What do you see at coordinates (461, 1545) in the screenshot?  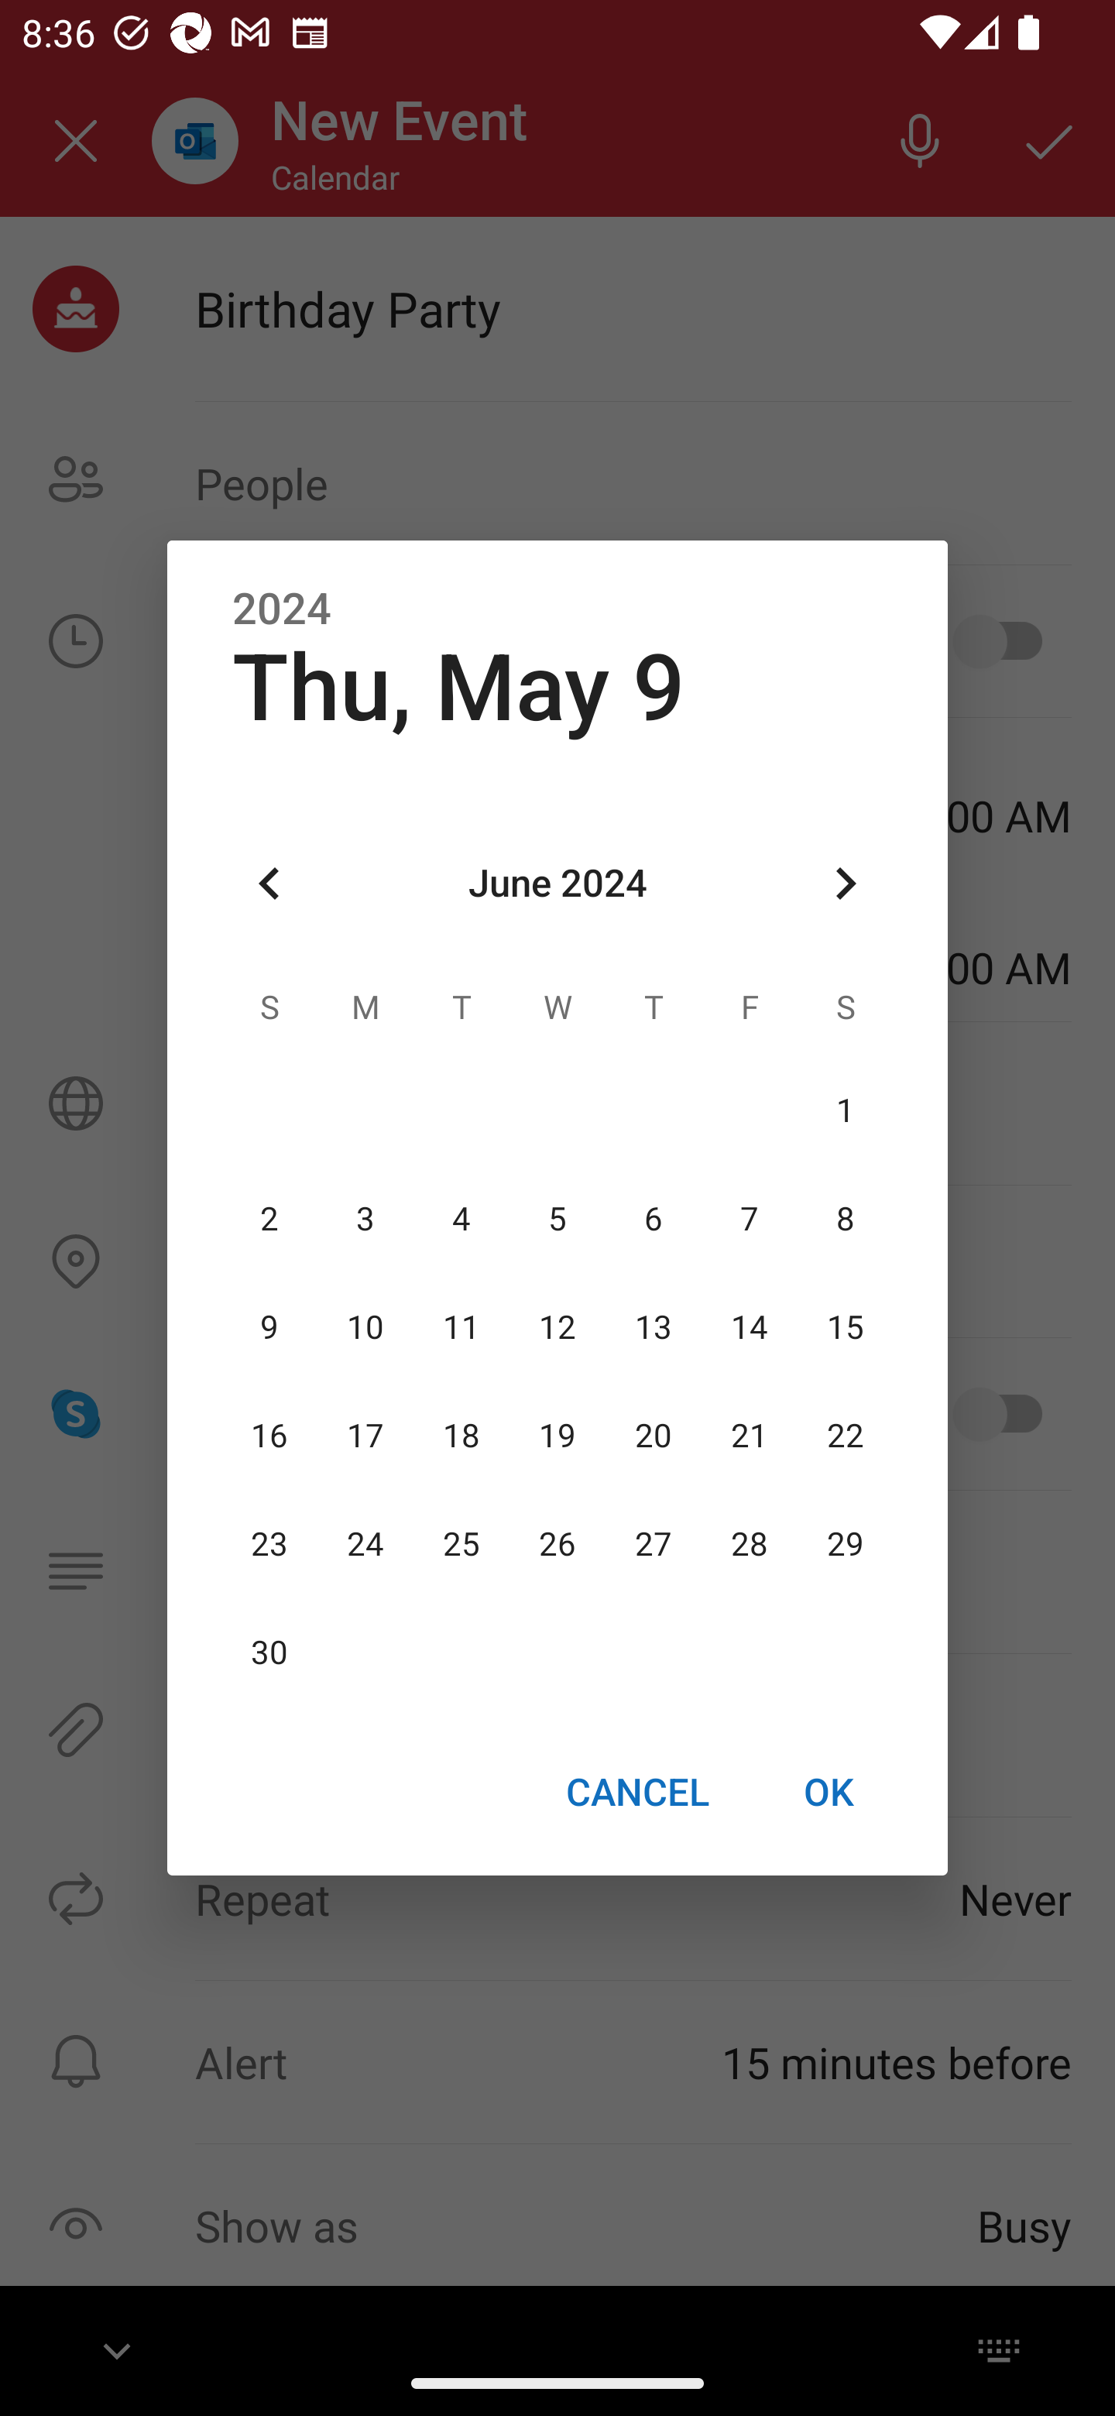 I see `25 25 June 2024` at bounding box center [461, 1545].